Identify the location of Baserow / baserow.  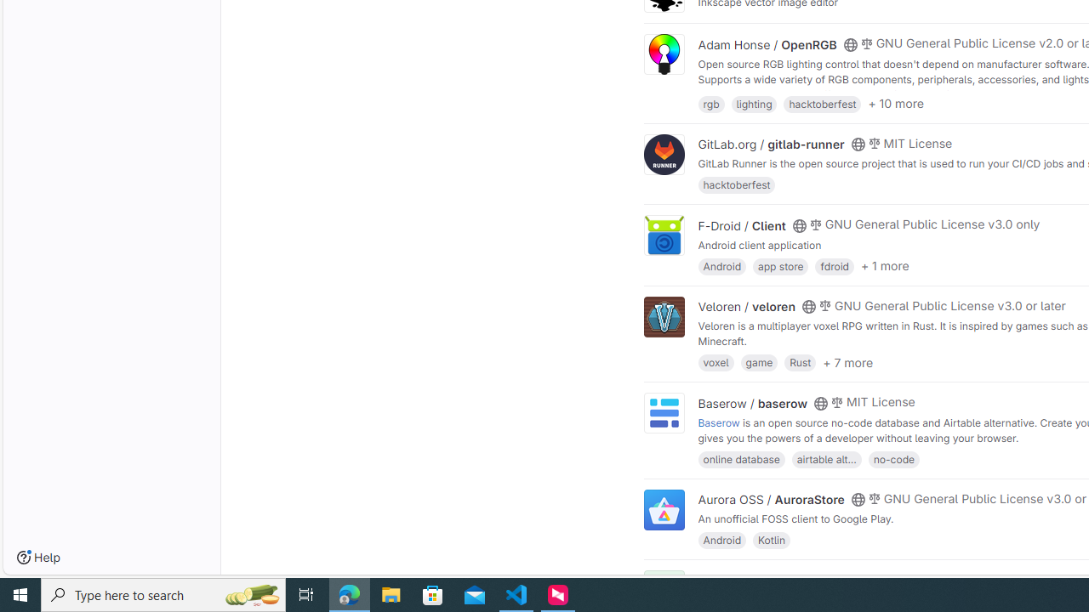
(752, 403).